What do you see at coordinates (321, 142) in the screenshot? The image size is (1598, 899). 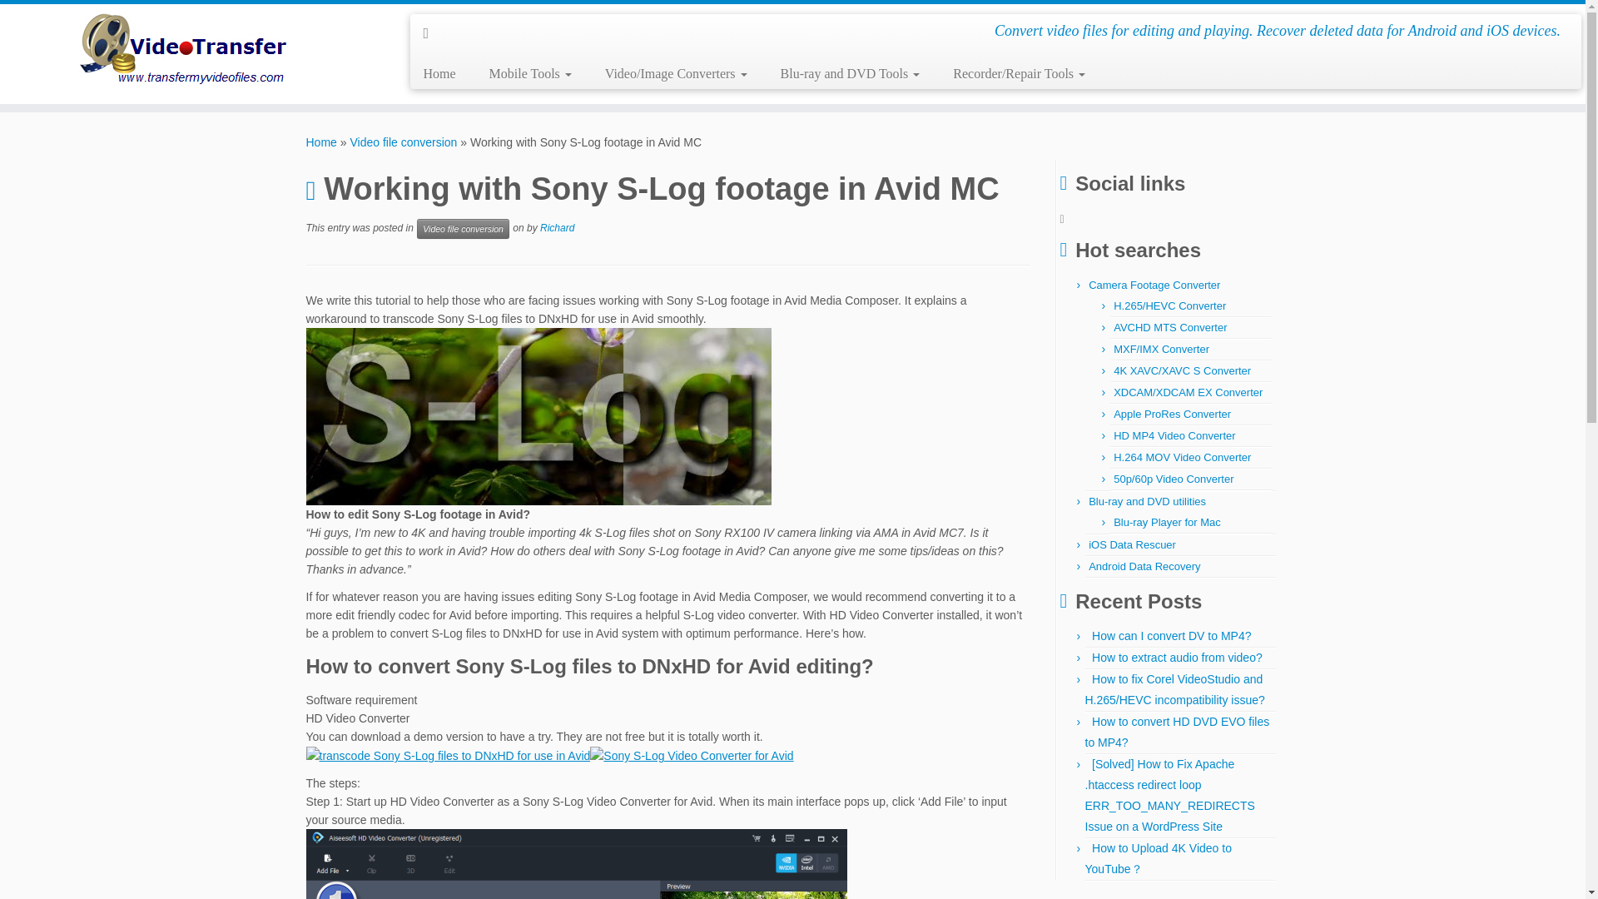 I see `Home` at bounding box center [321, 142].